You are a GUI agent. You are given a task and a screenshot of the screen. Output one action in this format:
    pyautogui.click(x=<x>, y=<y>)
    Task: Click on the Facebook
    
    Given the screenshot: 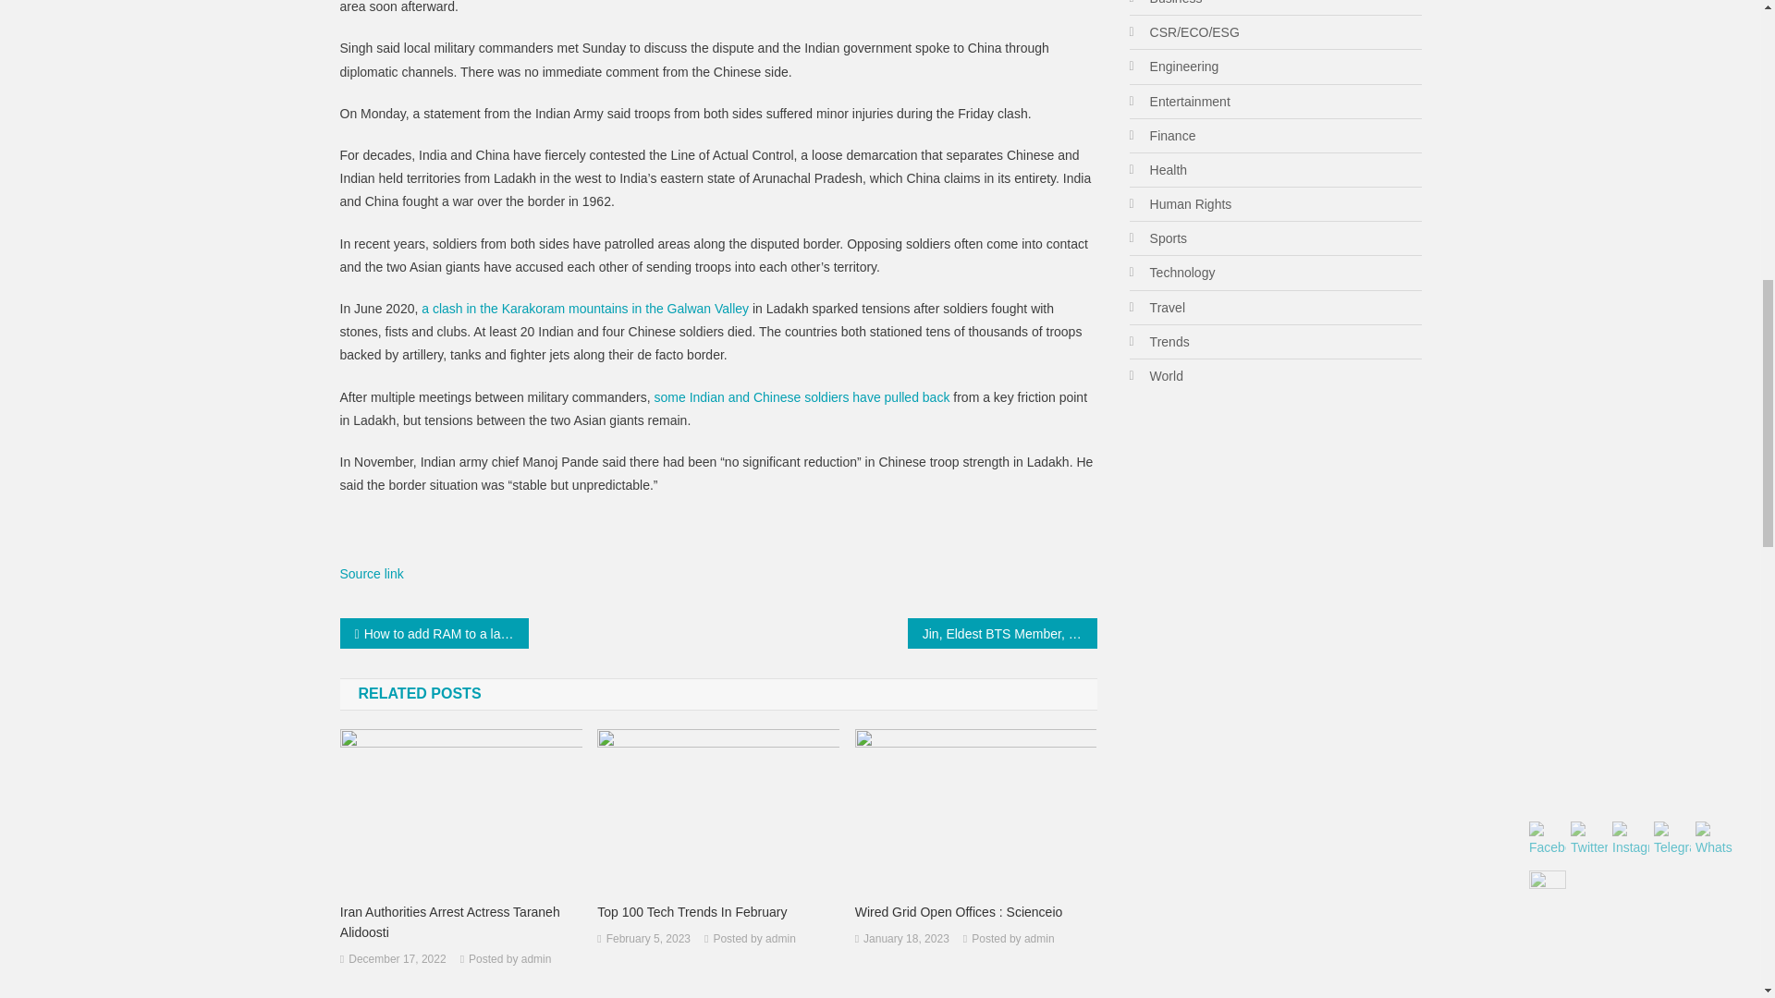 What is the action you would take?
    pyautogui.click(x=1547, y=839)
    